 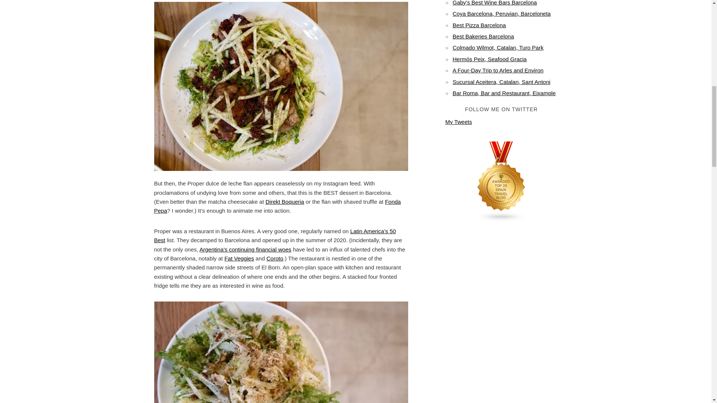 What do you see at coordinates (275, 258) in the screenshot?
I see `Coroto` at bounding box center [275, 258].